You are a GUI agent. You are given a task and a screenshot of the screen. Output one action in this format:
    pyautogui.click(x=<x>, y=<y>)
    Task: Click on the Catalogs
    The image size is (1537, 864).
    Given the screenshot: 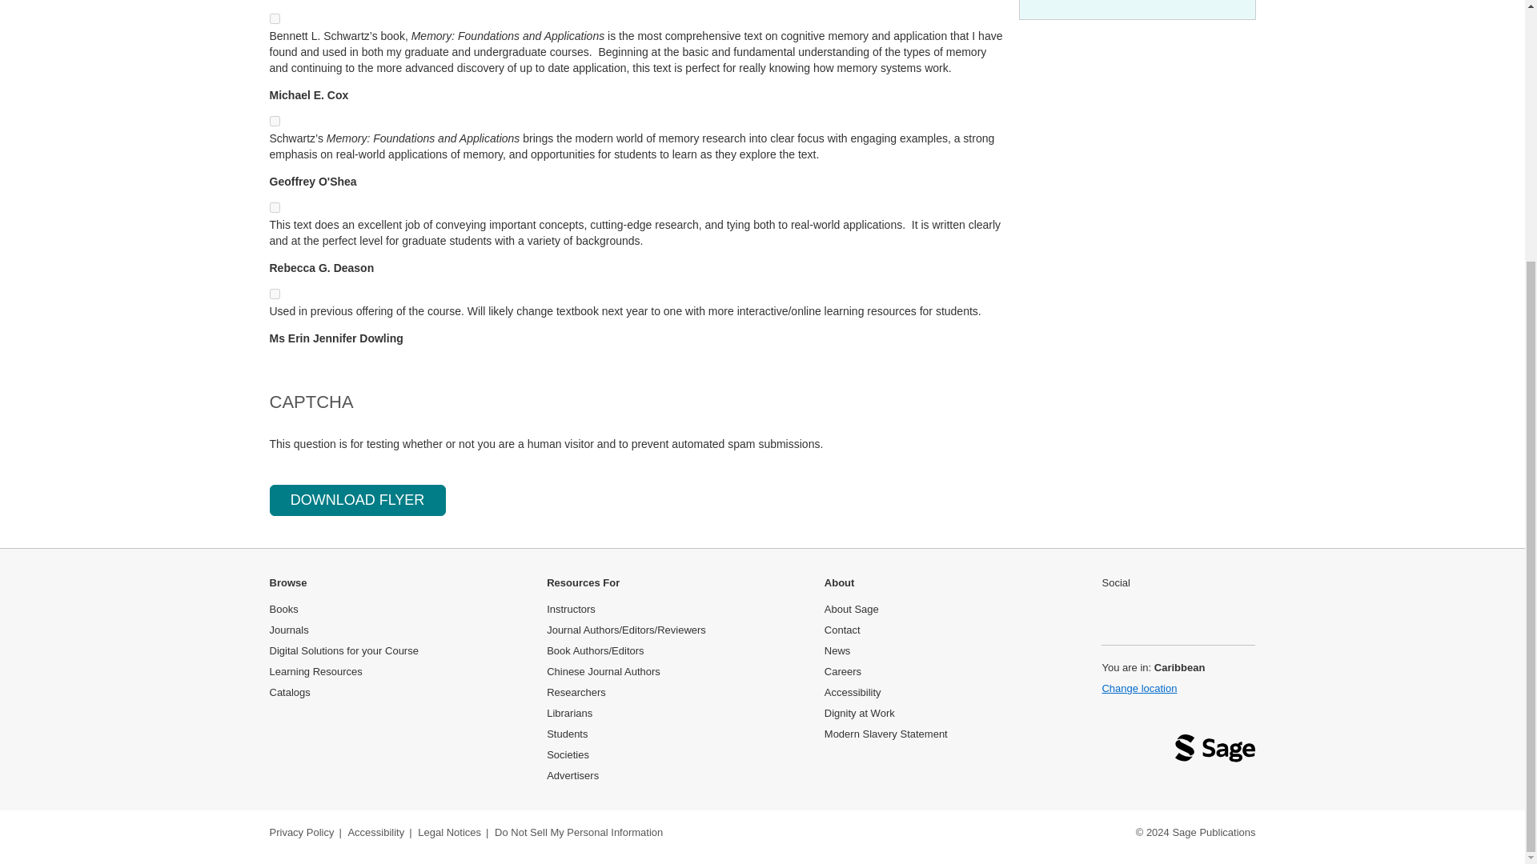 What is the action you would take?
    pyautogui.click(x=290, y=691)
    